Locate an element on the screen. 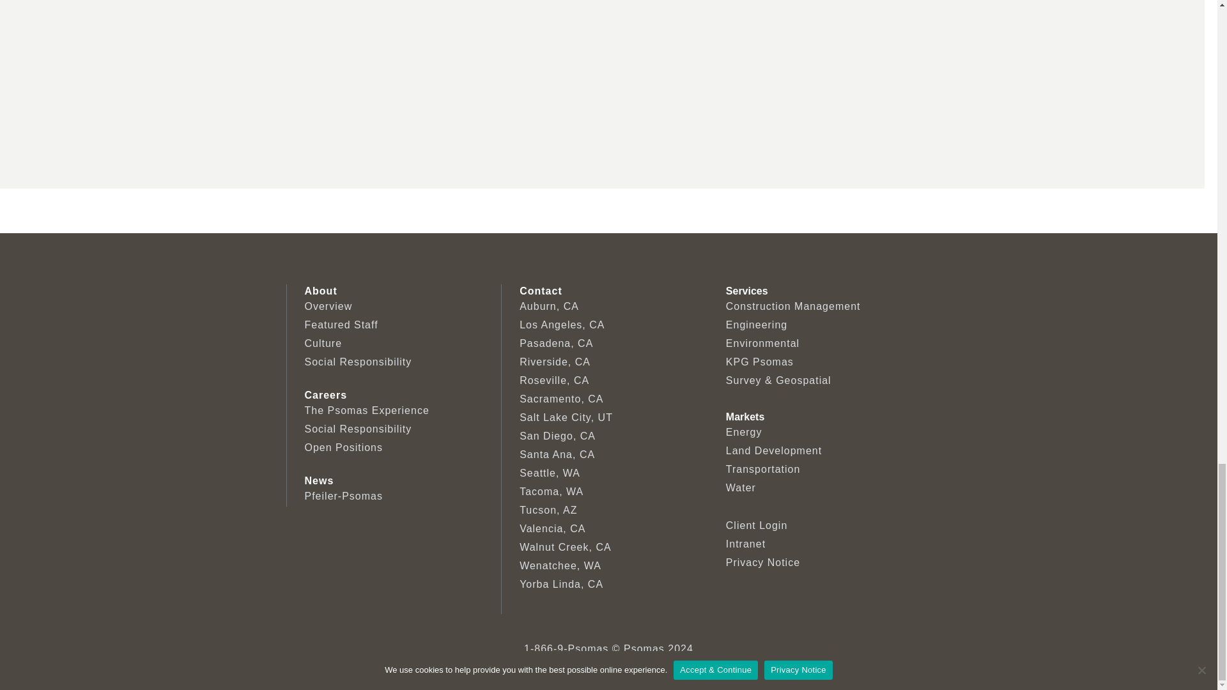  LinkedIn is located at coordinates (592, 668).